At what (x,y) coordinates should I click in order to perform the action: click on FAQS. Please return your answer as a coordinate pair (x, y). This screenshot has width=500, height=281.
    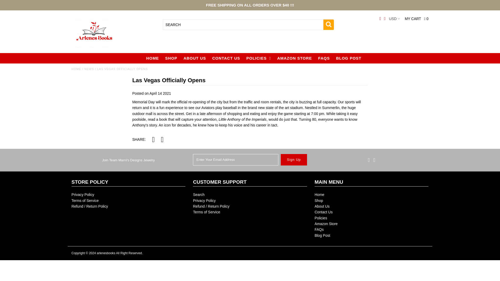
    Looking at the image, I should click on (324, 58).